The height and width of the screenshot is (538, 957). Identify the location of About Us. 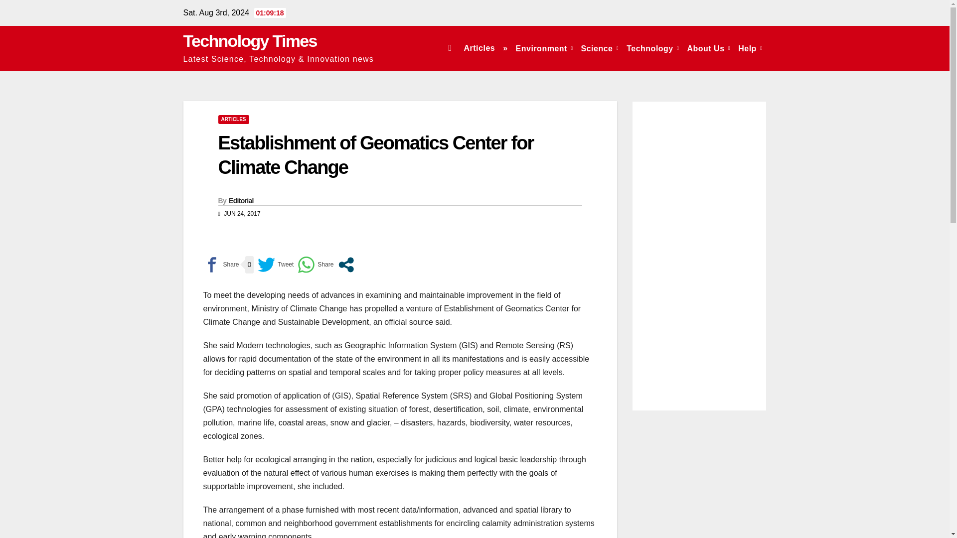
(708, 48).